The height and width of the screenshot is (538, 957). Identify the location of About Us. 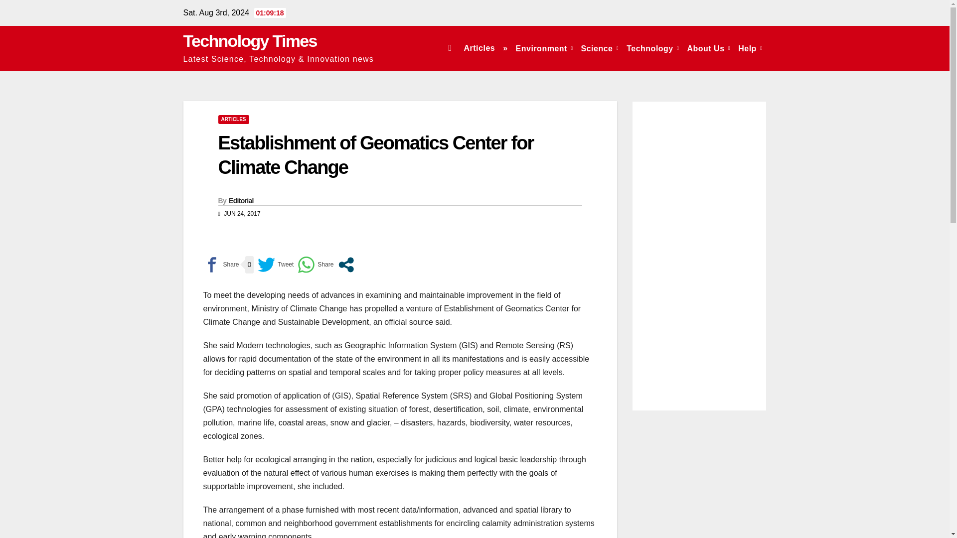
(708, 48).